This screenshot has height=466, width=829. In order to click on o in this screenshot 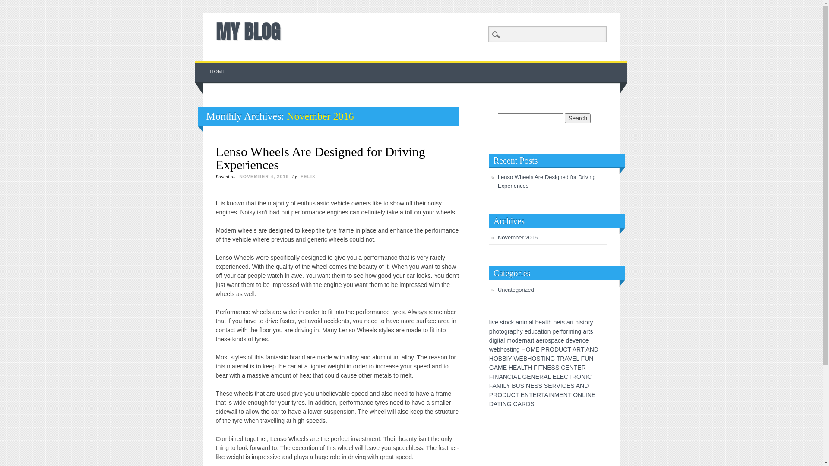, I will do `click(497, 331)`.